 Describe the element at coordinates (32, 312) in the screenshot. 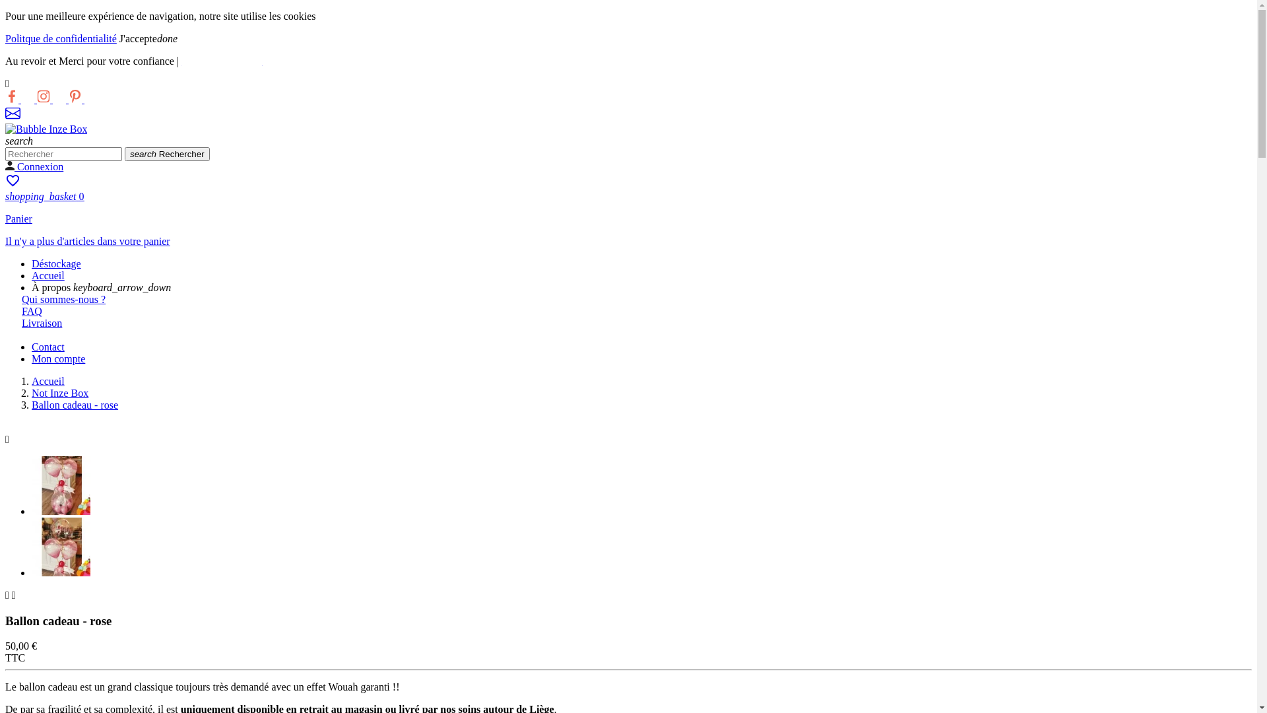

I see `FAQ` at that location.